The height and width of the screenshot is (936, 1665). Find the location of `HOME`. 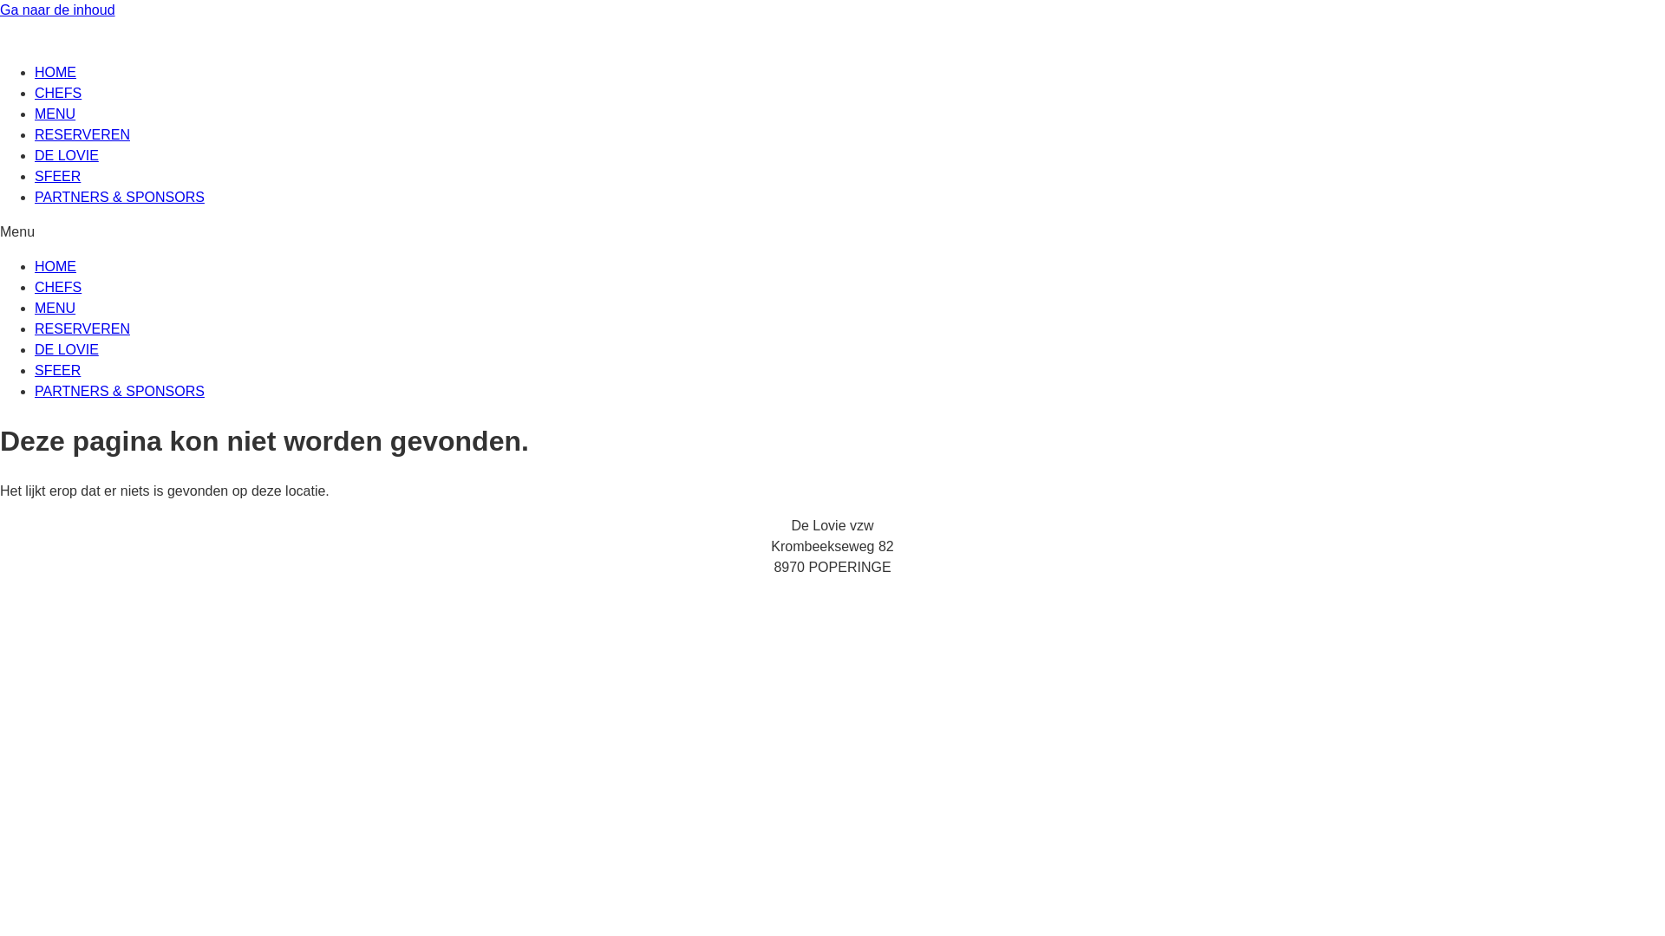

HOME is located at coordinates (55, 73).